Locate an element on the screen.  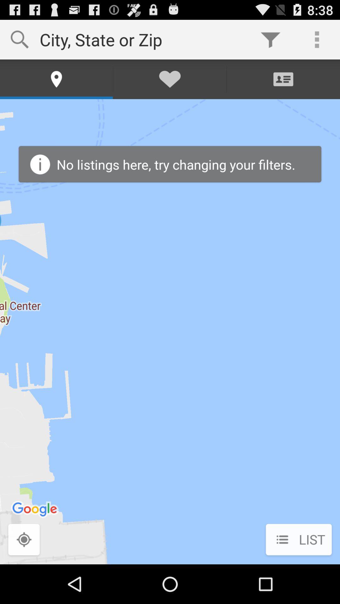
tap the item next to list icon is located at coordinates (24, 540).